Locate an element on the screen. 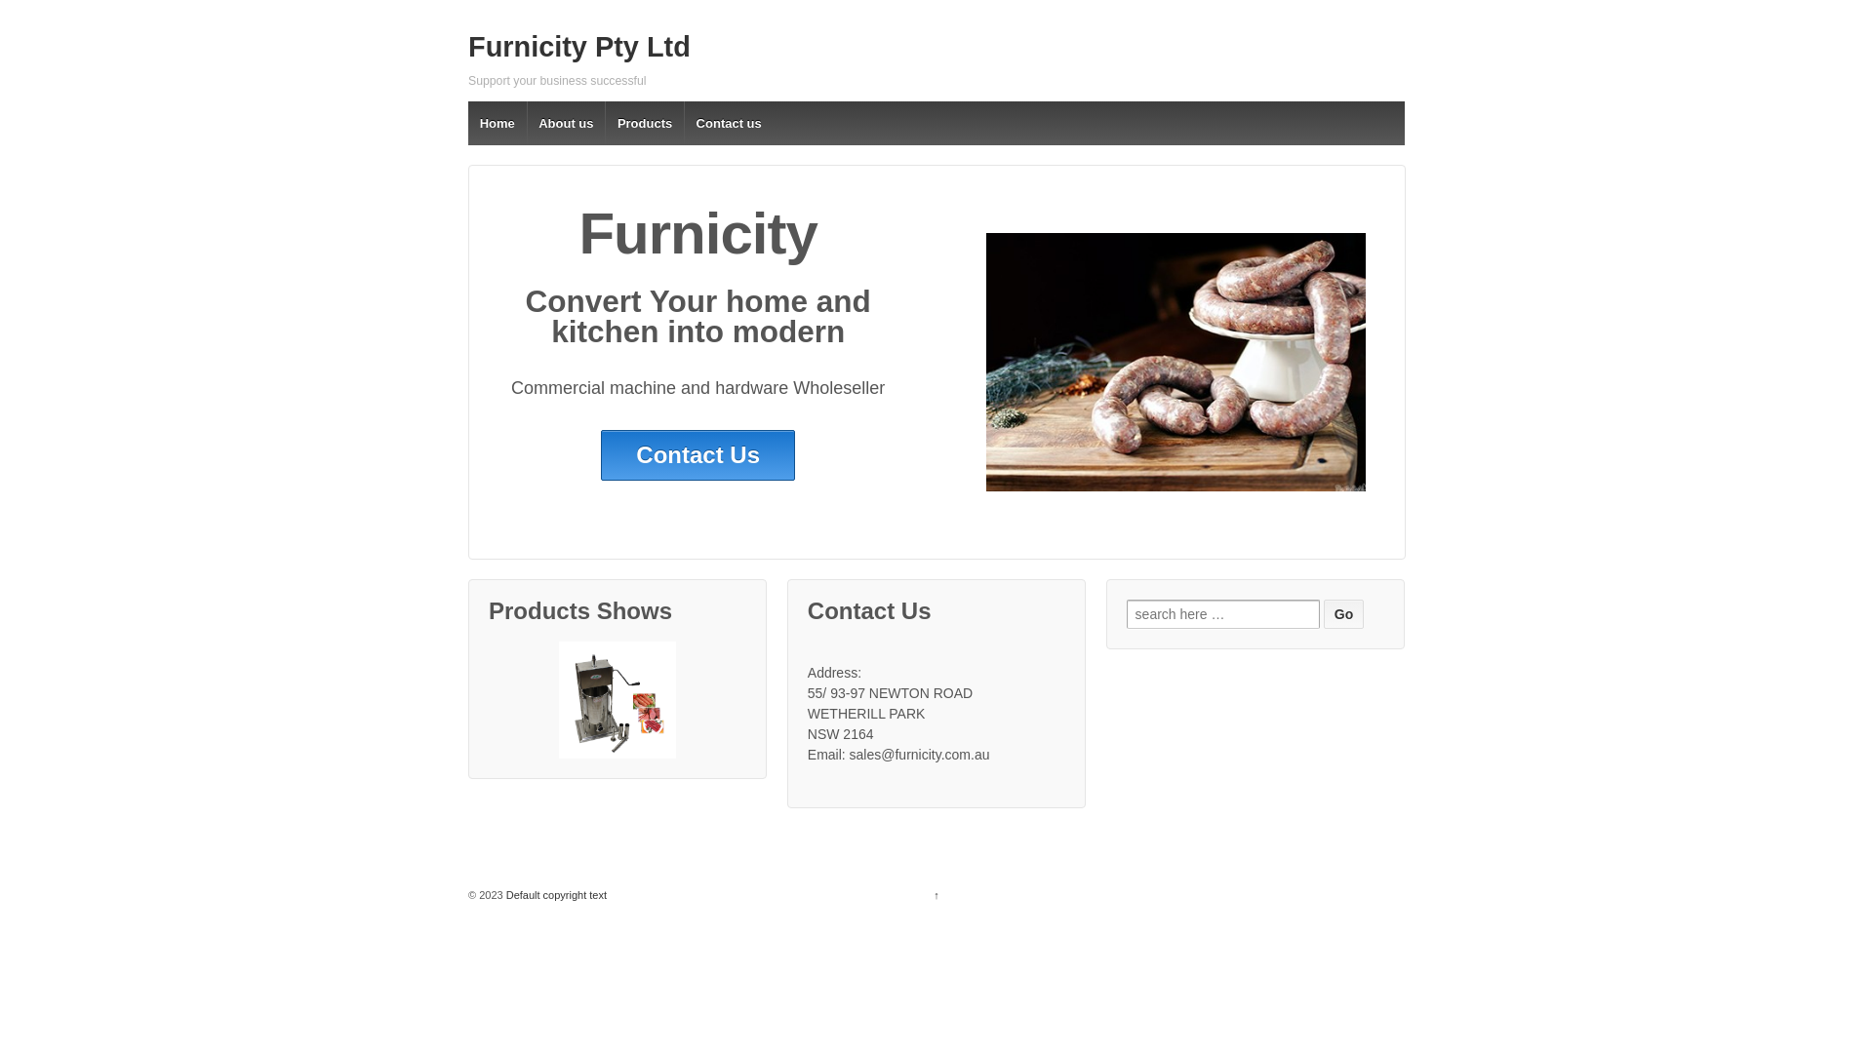 The image size is (1873, 1053). About us is located at coordinates (566, 123).